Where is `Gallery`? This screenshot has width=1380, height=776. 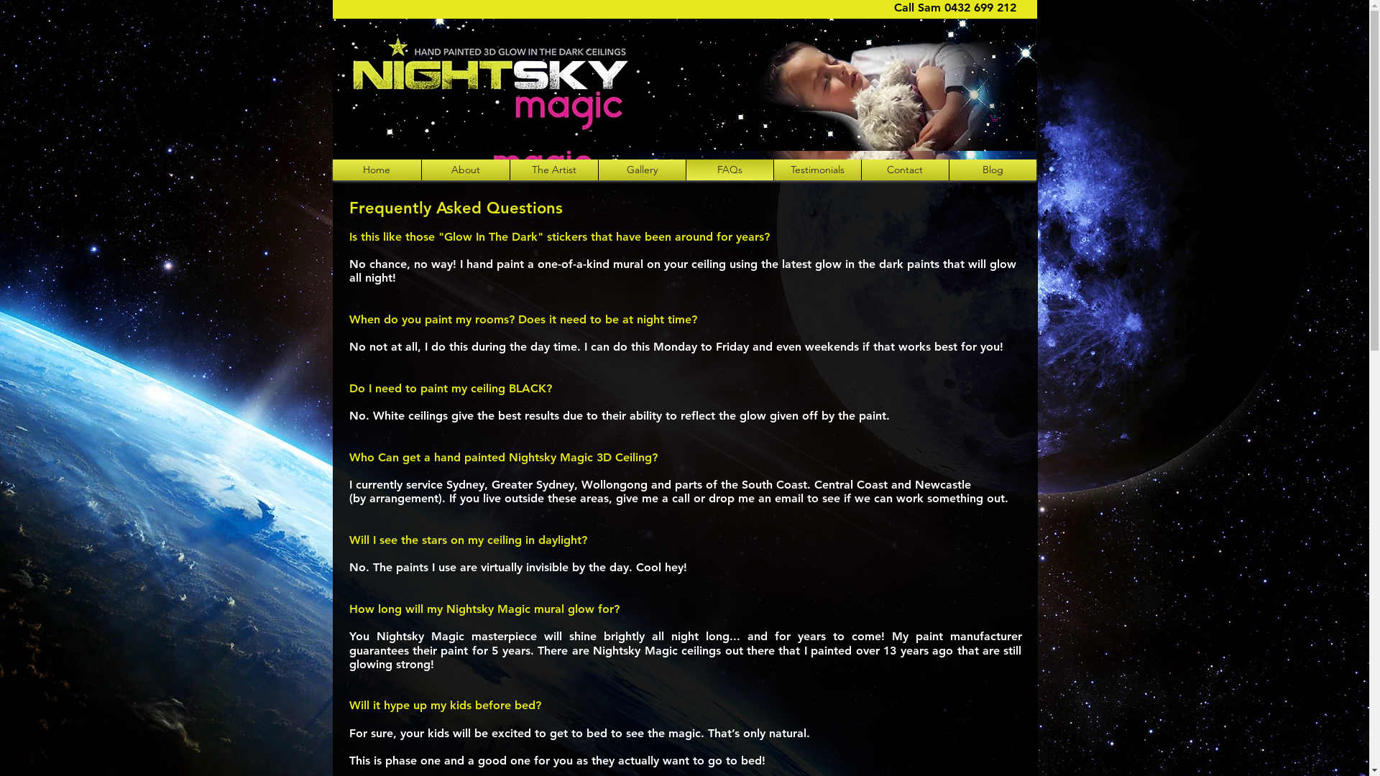
Gallery is located at coordinates (641, 170).